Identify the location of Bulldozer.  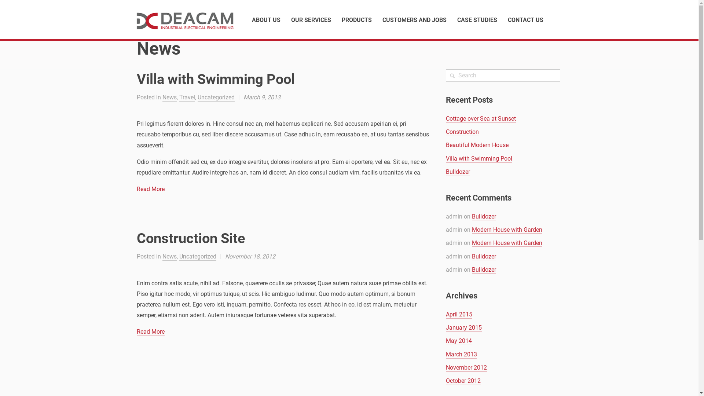
(484, 257).